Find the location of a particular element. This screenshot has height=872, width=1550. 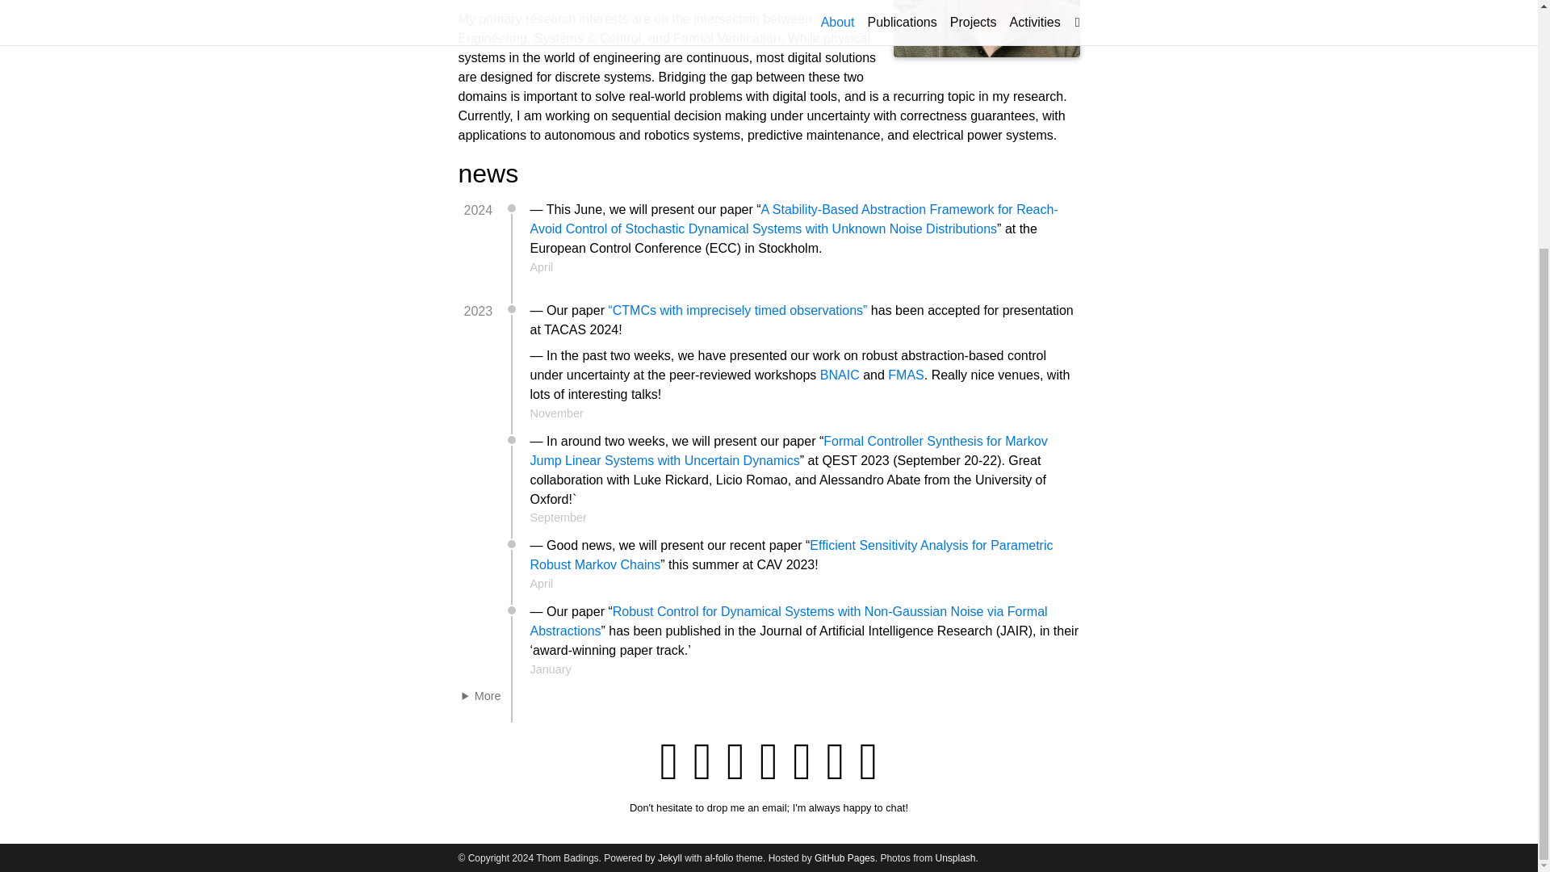

ORCID is located at coordinates (702, 761).